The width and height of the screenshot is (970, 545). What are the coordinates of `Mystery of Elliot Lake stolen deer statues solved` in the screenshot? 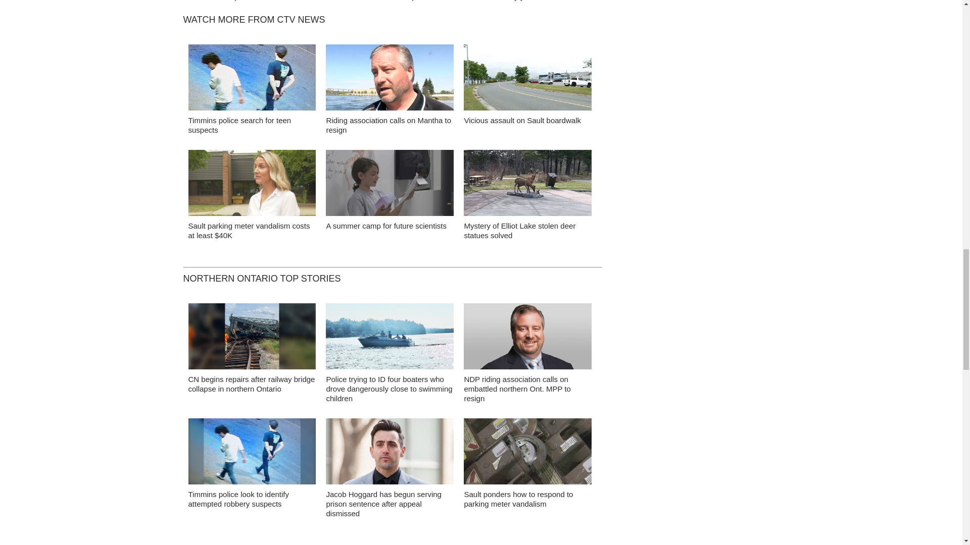 It's located at (519, 230).